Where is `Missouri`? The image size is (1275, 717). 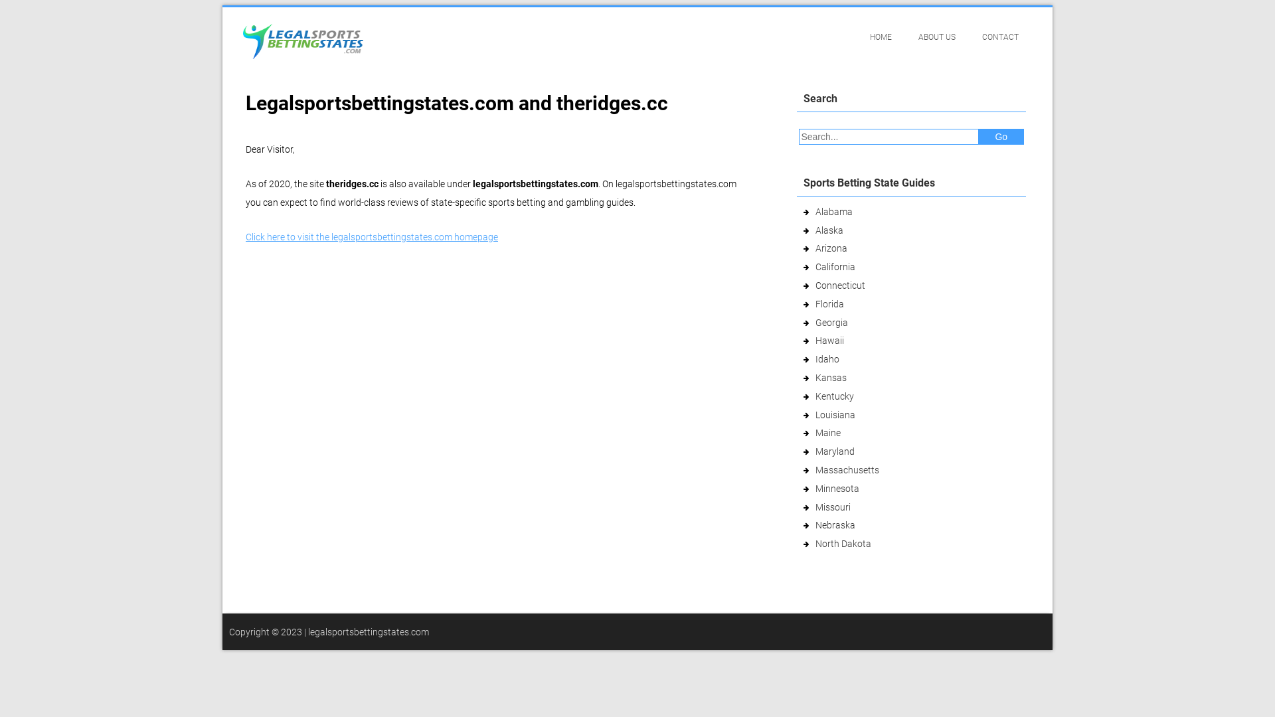 Missouri is located at coordinates (833, 507).